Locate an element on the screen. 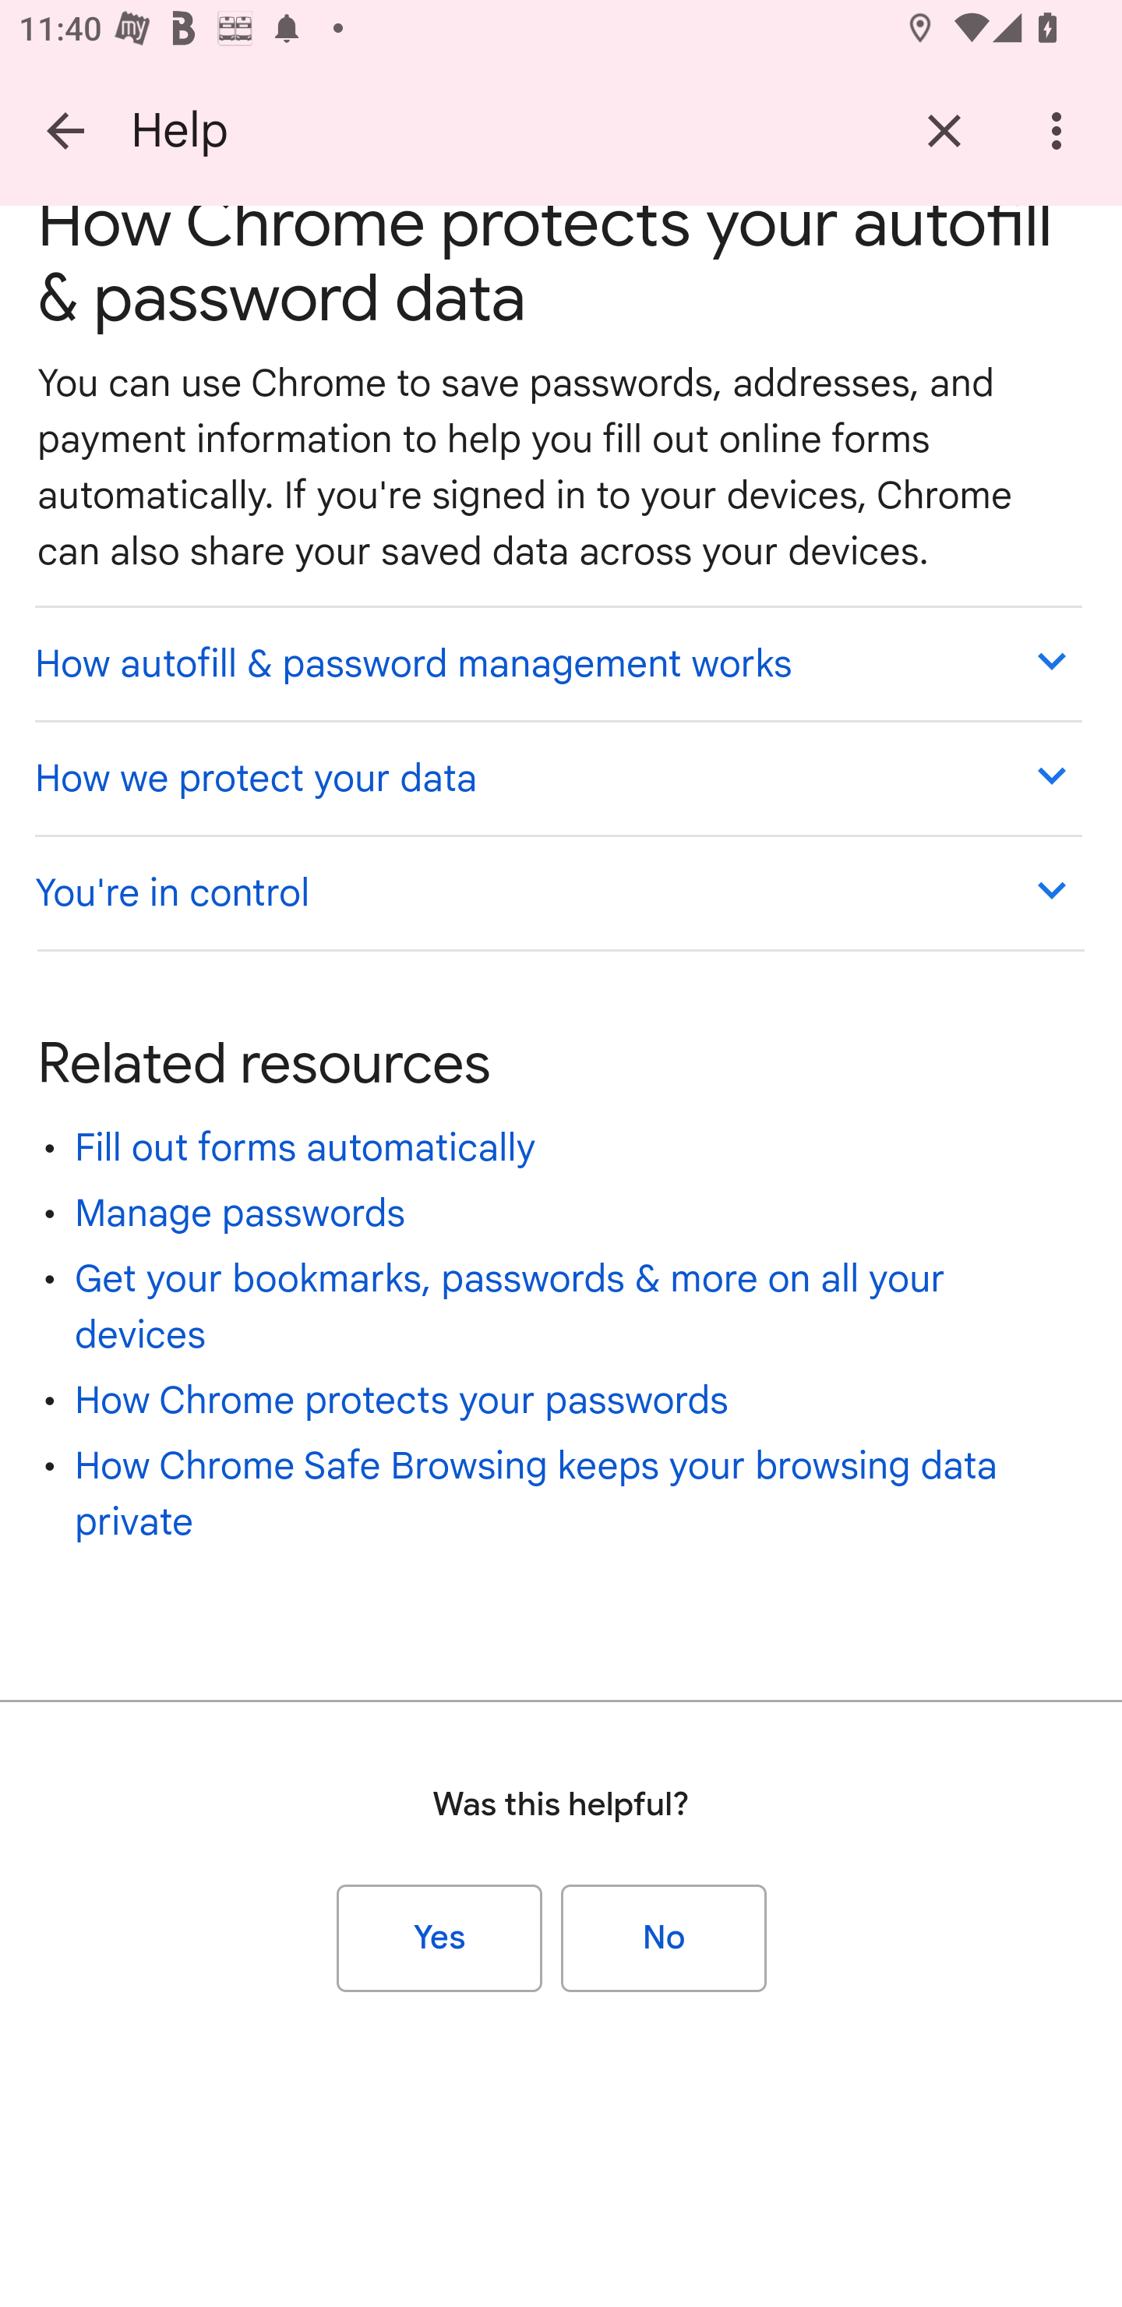 The image size is (1122, 2307). How Chrome protects your passwords is located at coordinates (402, 1400).